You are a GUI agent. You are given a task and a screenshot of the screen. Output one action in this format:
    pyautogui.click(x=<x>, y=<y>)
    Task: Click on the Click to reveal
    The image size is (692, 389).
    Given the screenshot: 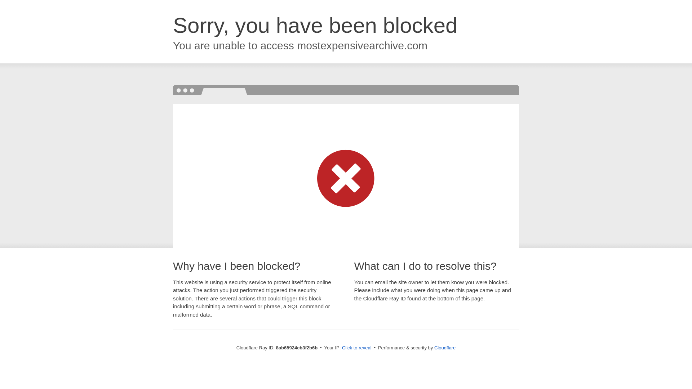 What is the action you would take?
    pyautogui.click(x=357, y=348)
    